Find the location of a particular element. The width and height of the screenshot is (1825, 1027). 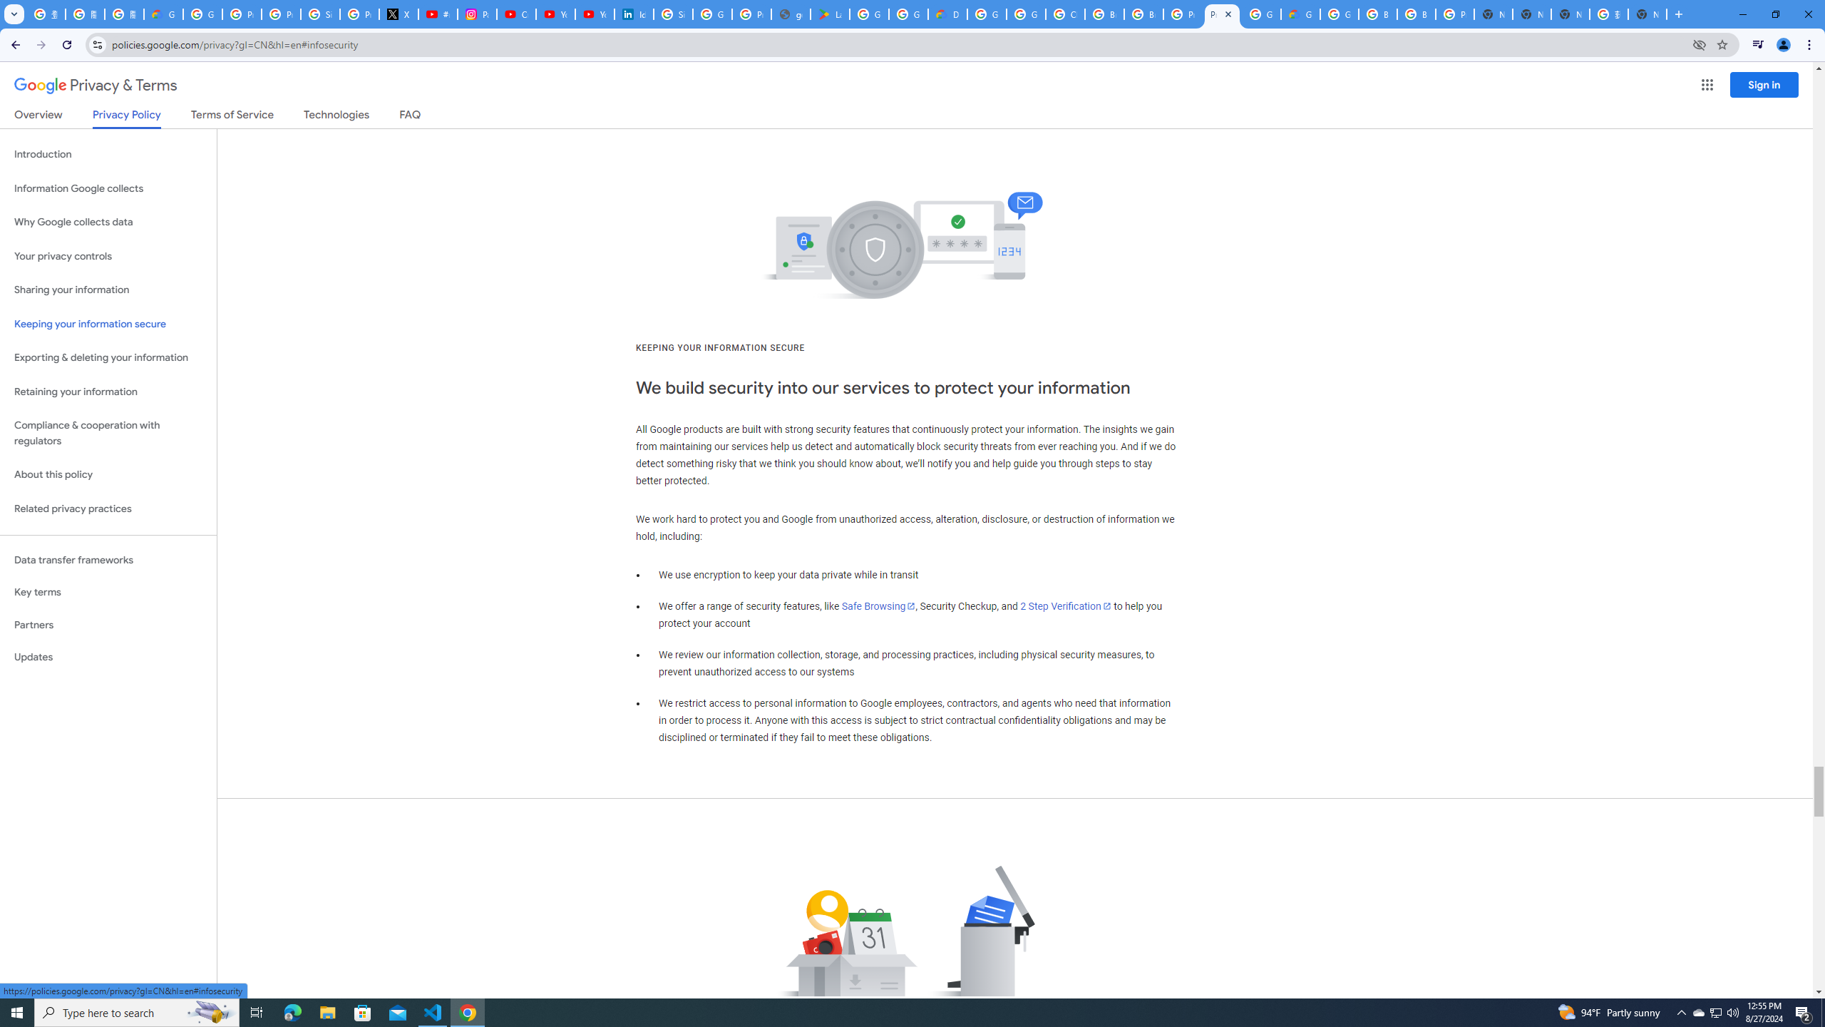

Your privacy controls is located at coordinates (108, 257).